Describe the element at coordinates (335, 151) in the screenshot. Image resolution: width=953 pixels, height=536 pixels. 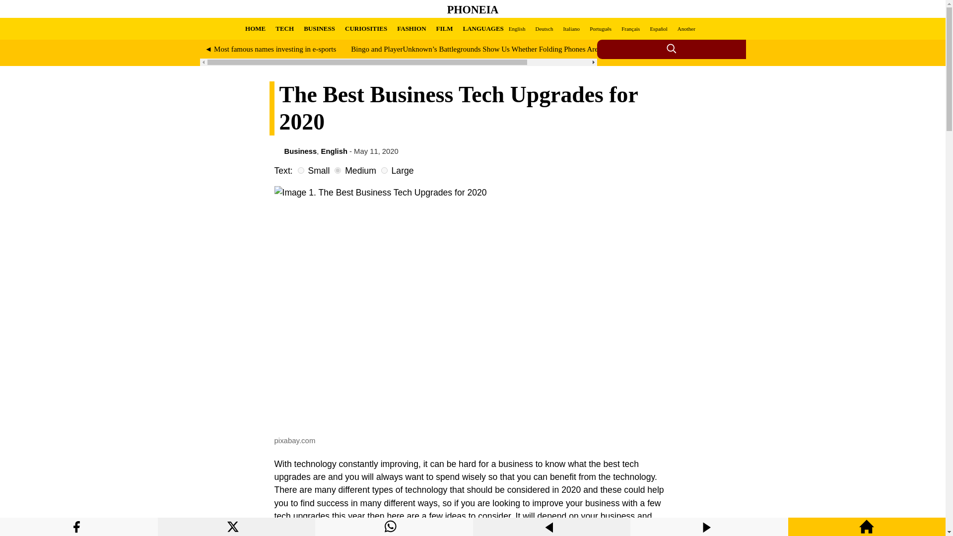
I see `English` at that location.